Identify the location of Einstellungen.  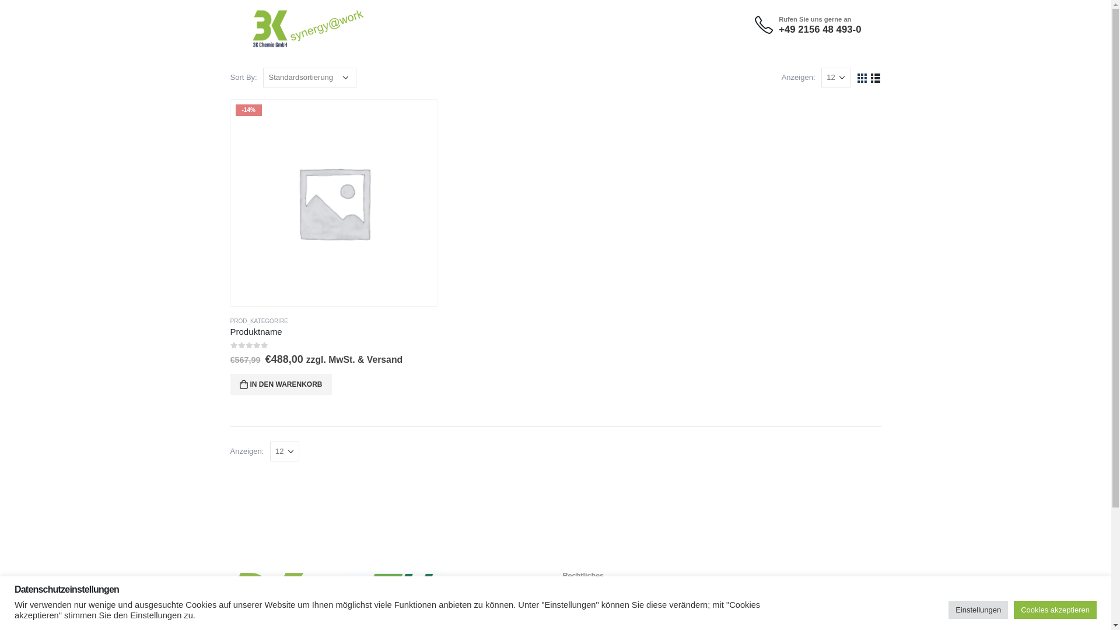
(978, 610).